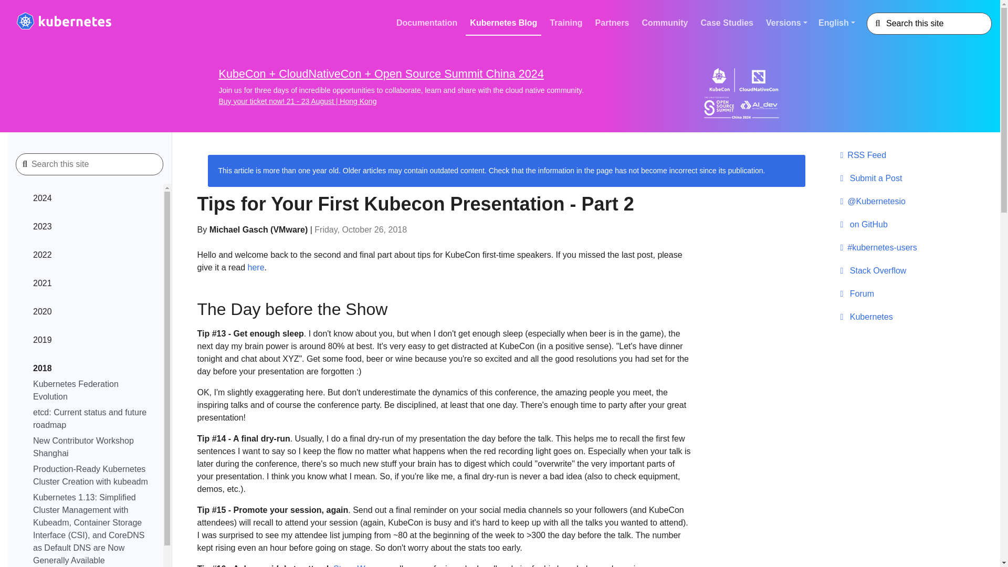  I want to click on Case Studies, so click(727, 23).